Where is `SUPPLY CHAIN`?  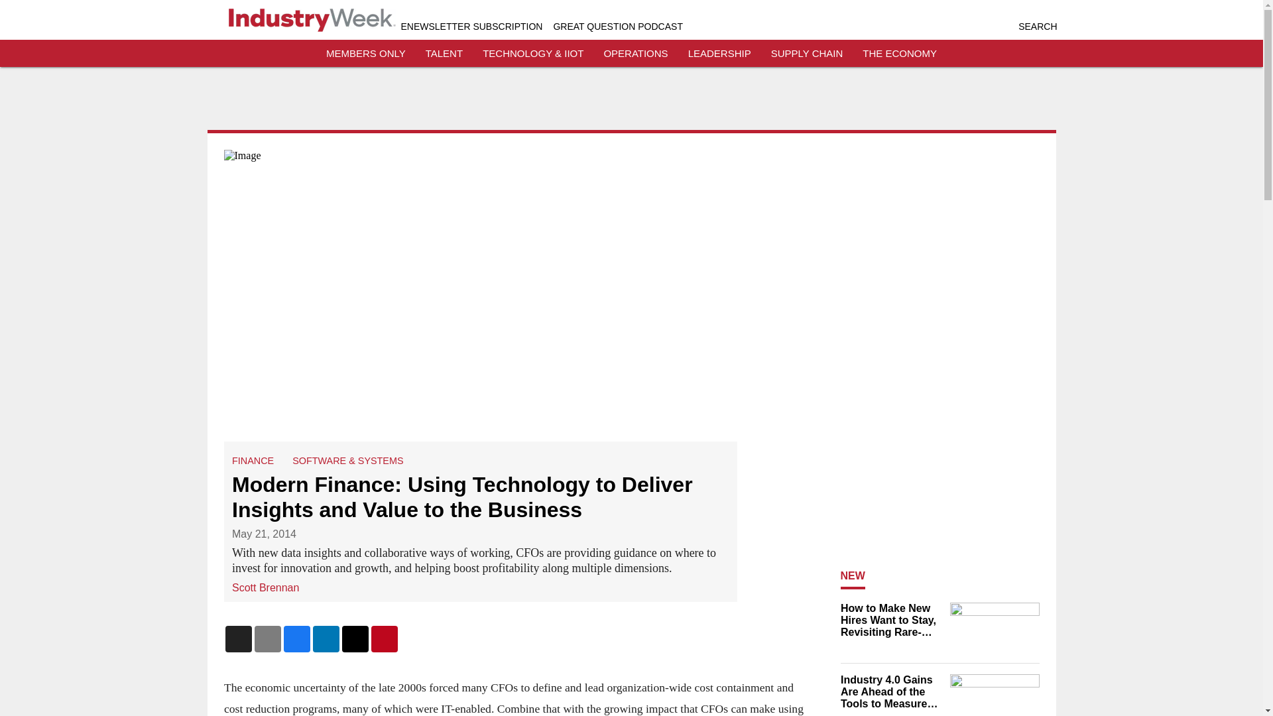
SUPPLY CHAIN is located at coordinates (807, 53).